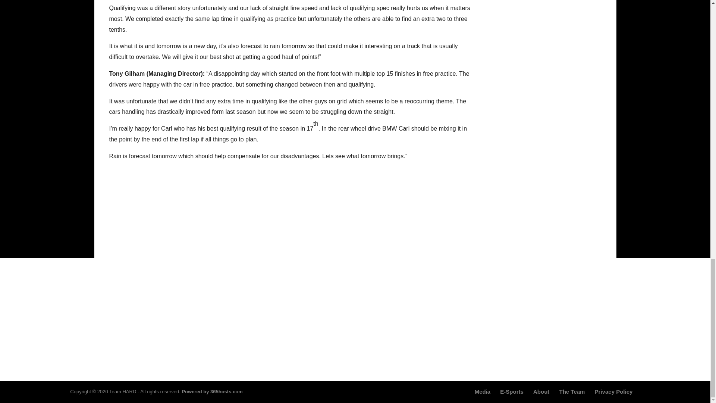  I want to click on About, so click(541, 392).